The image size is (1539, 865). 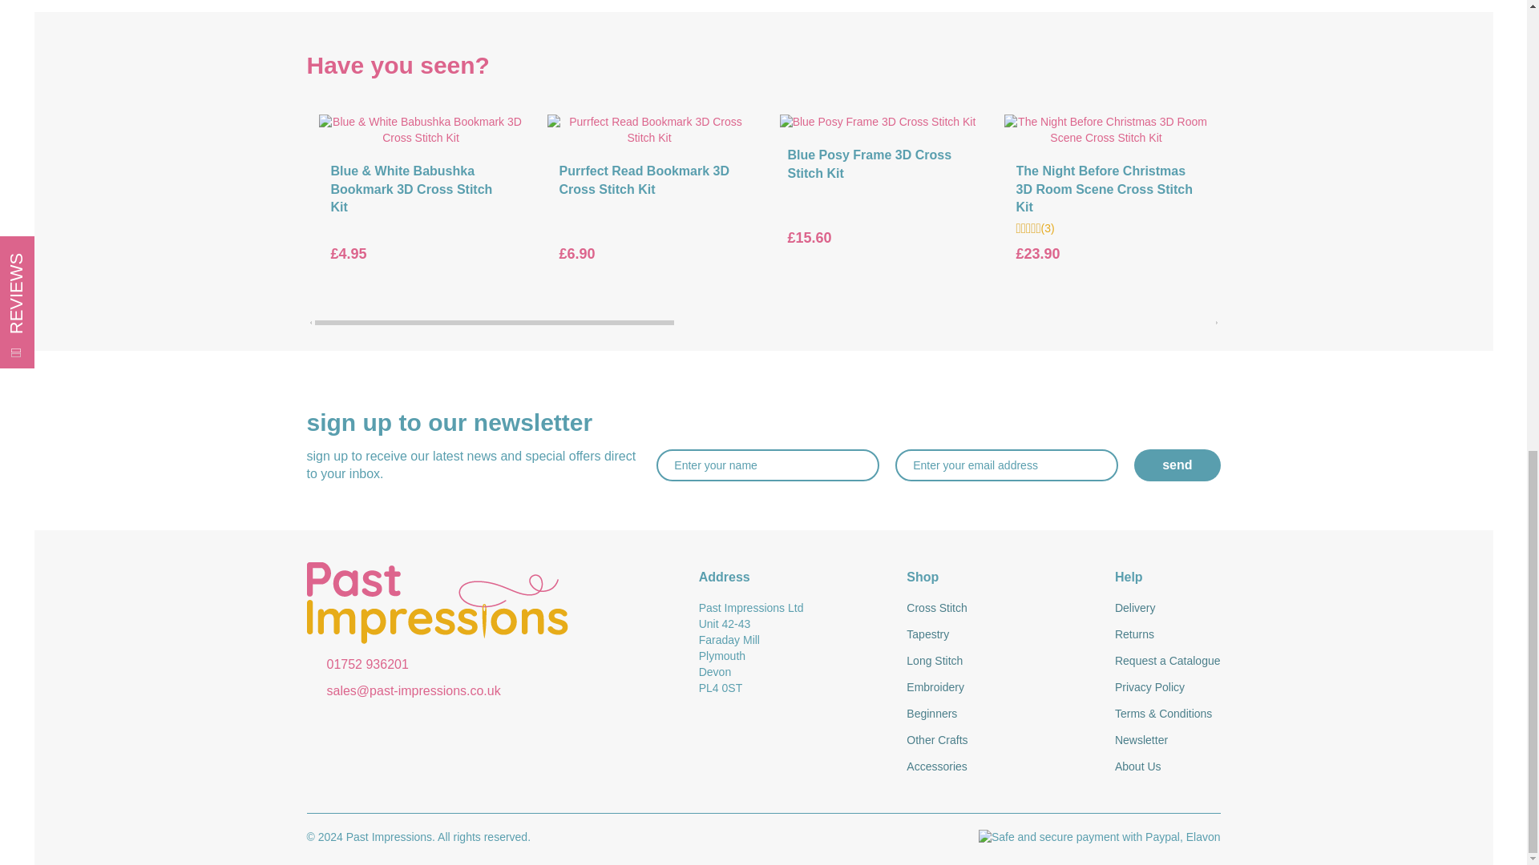 What do you see at coordinates (999, 662) in the screenshot?
I see `Long Stitch` at bounding box center [999, 662].